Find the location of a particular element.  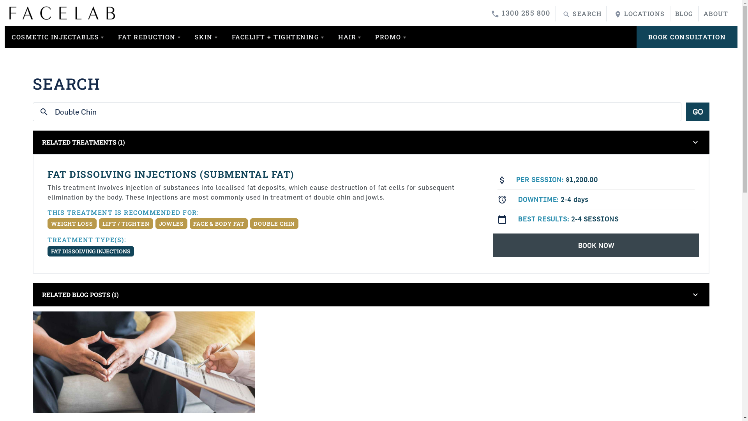

PROMO is located at coordinates (391, 37).